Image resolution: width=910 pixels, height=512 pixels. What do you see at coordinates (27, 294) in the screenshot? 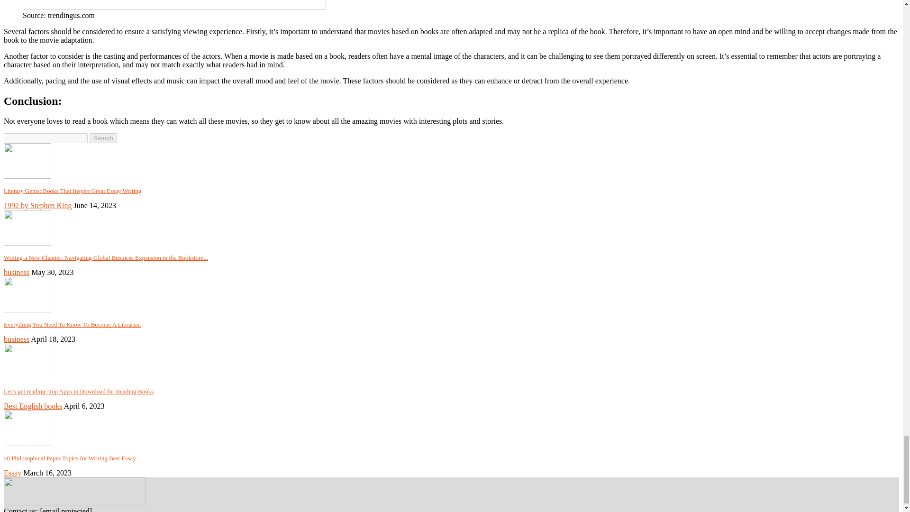
I see `Everything You Need To Know To Become A Librarian` at bounding box center [27, 294].